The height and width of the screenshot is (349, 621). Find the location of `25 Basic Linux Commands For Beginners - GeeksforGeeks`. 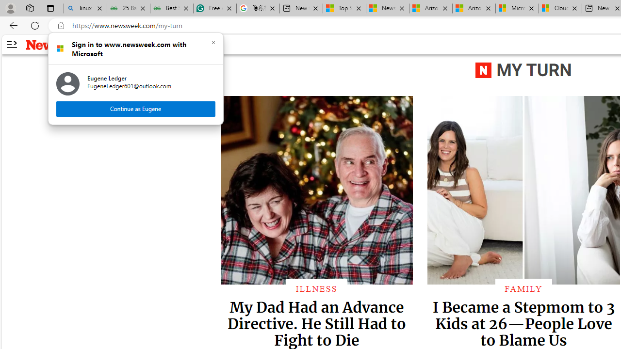

25 Basic Linux Commands For Beginners - GeeksforGeeks is located at coordinates (128, 9).